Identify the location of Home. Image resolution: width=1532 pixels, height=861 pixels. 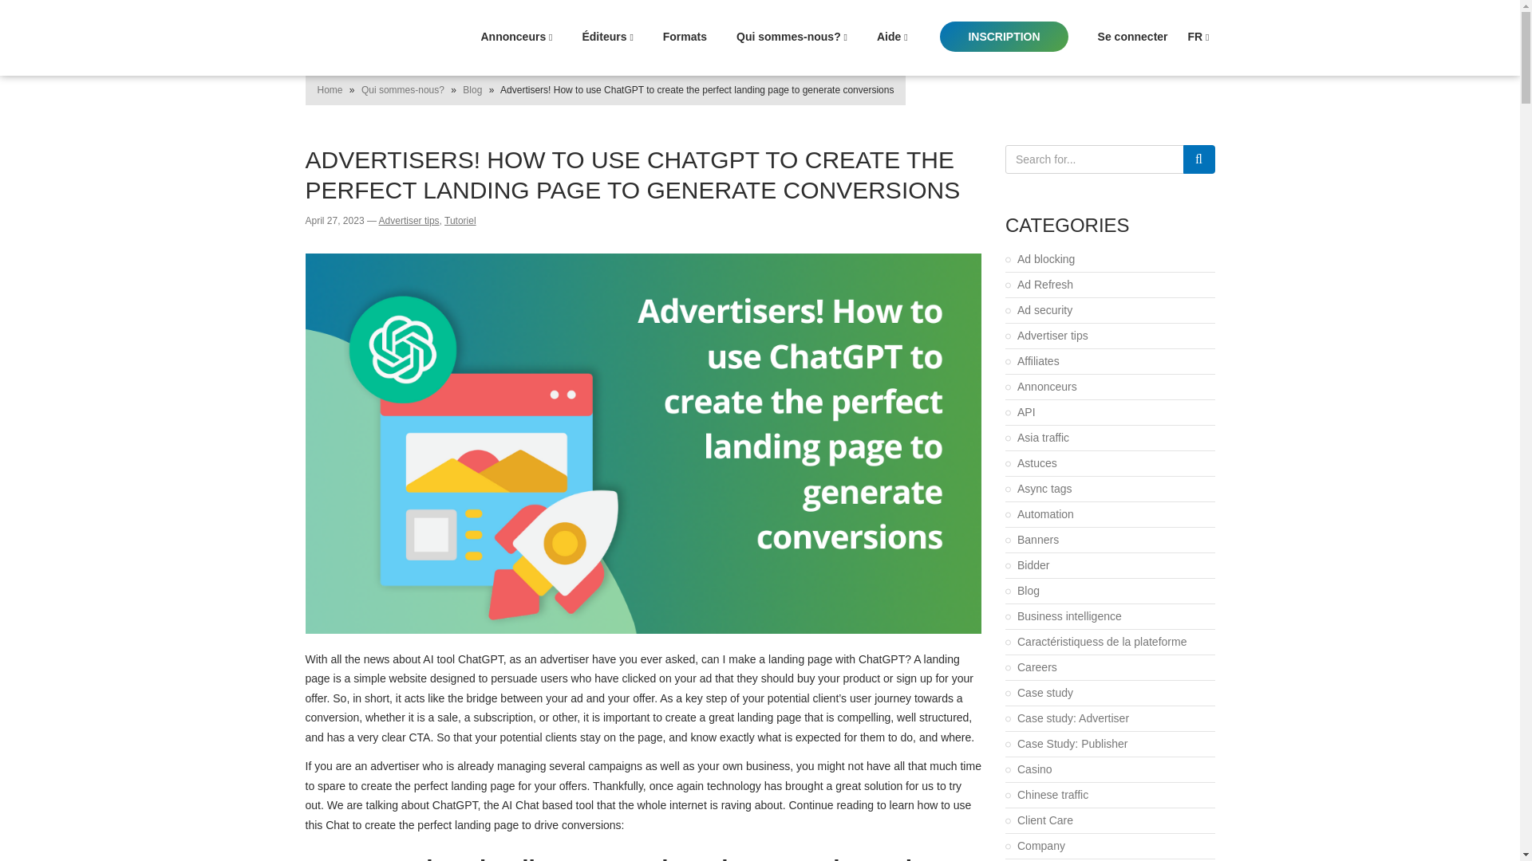
(330, 89).